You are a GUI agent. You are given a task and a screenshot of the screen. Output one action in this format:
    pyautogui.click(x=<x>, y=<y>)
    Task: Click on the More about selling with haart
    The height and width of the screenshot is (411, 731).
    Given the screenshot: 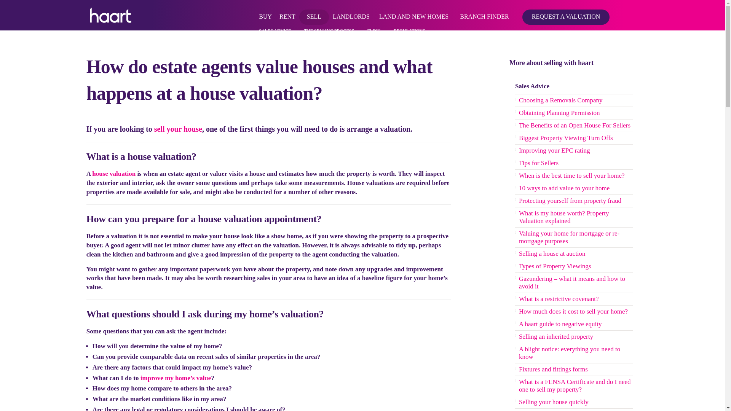 What is the action you would take?
    pyautogui.click(x=571, y=63)
    